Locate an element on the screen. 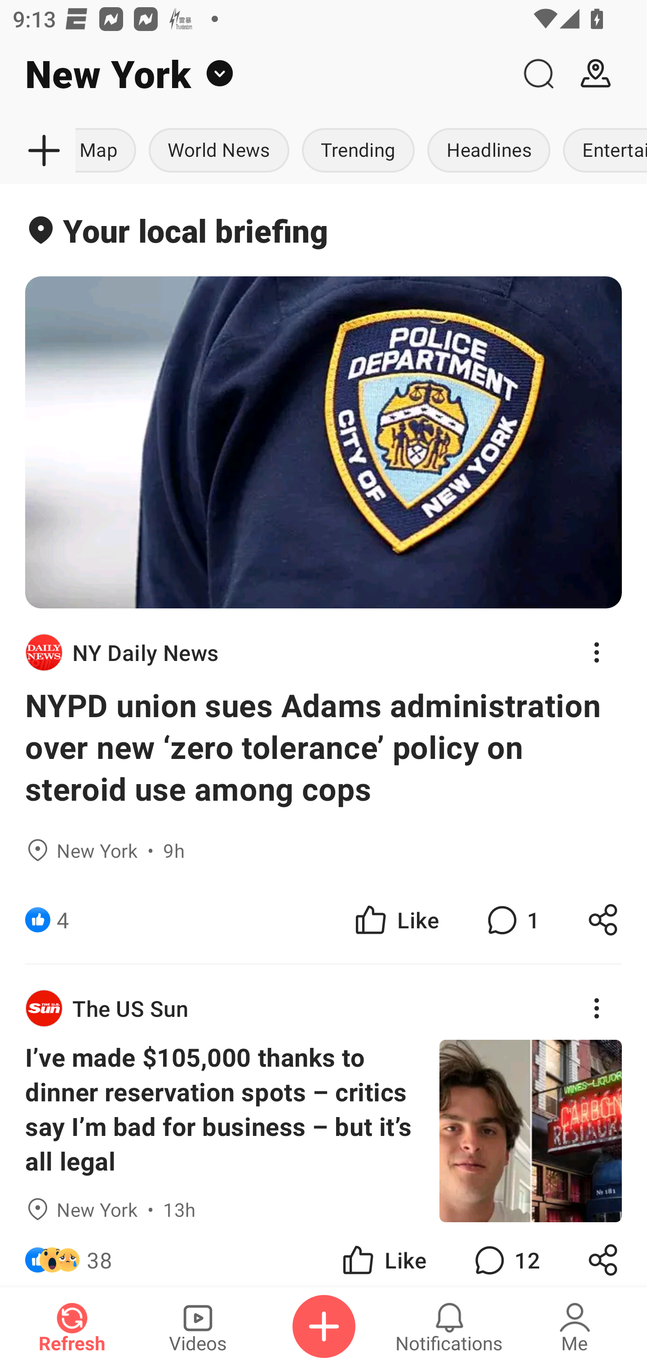 This screenshot has width=647, height=1366. Entertainment is located at coordinates (602, 151).